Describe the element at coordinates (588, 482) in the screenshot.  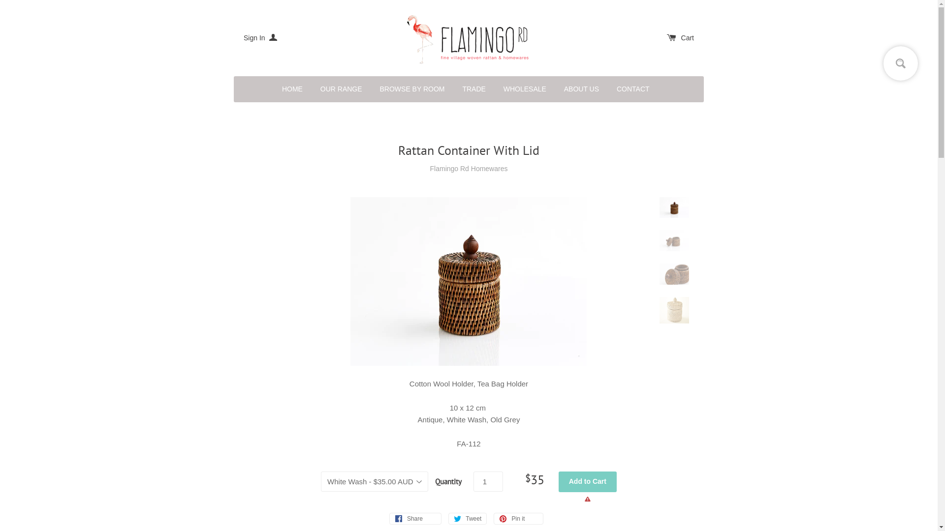
I see `Add to Cart` at that location.